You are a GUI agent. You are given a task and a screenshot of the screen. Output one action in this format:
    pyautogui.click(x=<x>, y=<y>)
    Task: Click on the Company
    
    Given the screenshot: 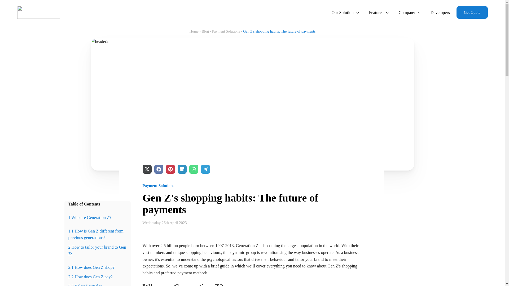 What is the action you would take?
    pyautogui.click(x=410, y=13)
    